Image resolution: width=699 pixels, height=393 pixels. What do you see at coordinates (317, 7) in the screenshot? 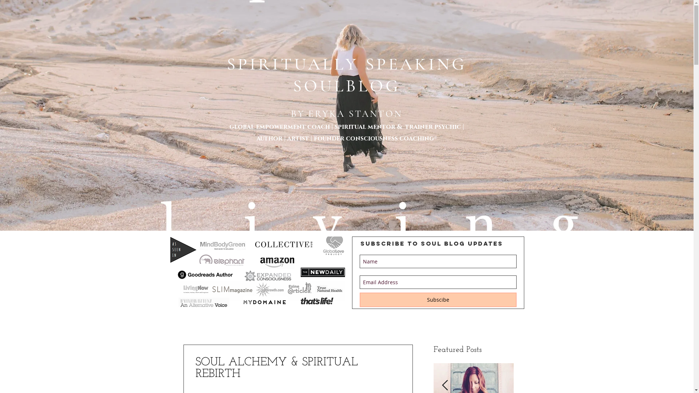
I see `SOUL ART` at bounding box center [317, 7].